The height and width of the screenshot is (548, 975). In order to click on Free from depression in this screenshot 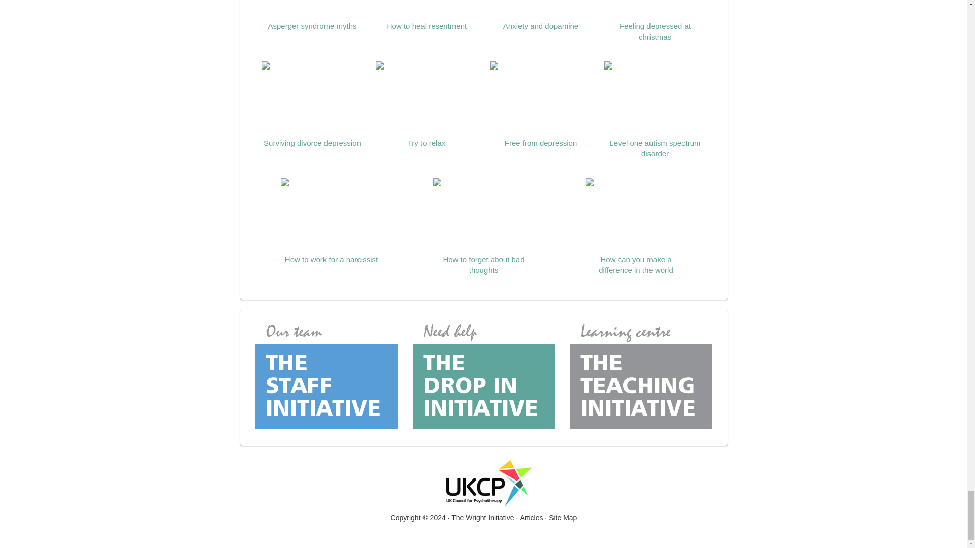, I will do `click(541, 104)`.